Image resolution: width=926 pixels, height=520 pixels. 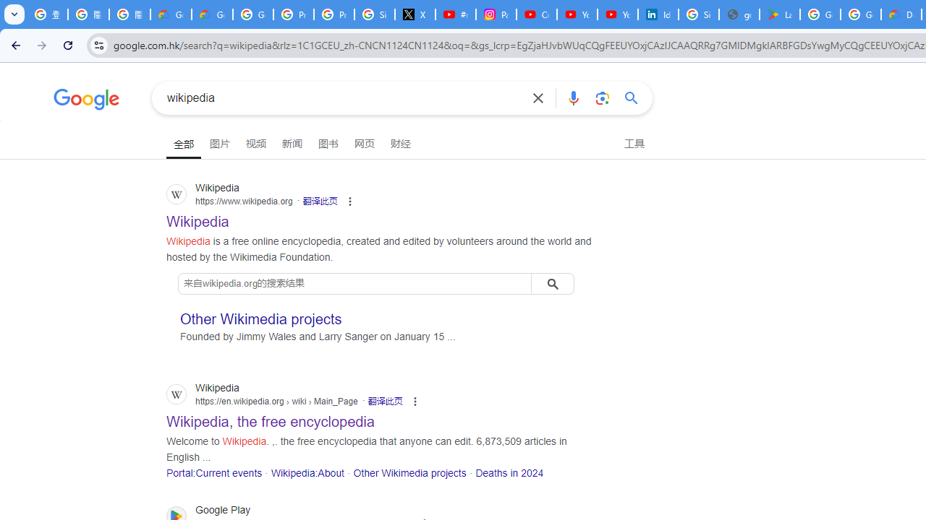 What do you see at coordinates (861, 14) in the screenshot?
I see `Google Workspace - Specific Terms` at bounding box center [861, 14].